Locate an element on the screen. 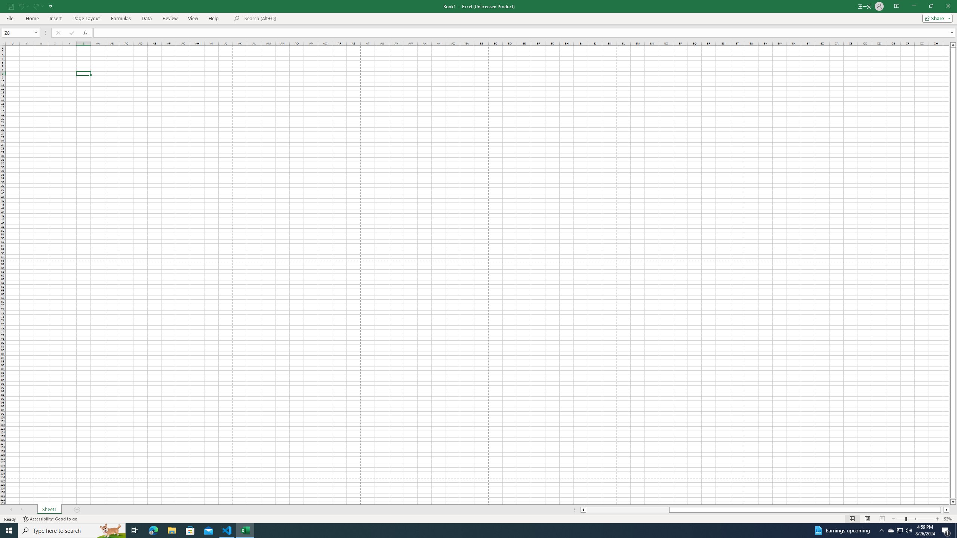 This screenshot has width=957, height=538. Restore Down is located at coordinates (931, 6).